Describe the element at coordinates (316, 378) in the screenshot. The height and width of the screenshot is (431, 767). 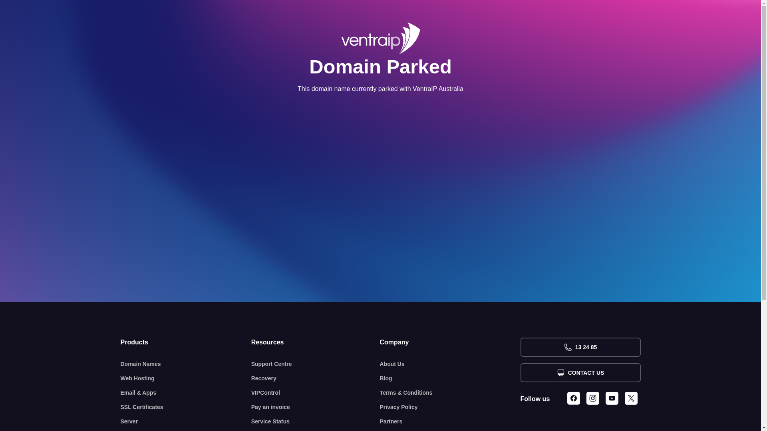
I see `Recovery` at that location.